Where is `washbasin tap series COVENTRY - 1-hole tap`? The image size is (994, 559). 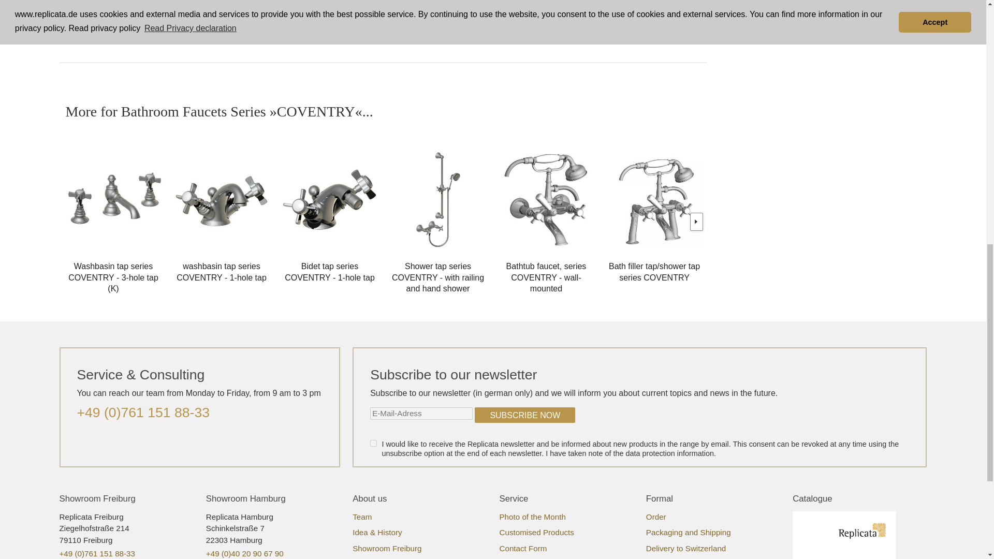
washbasin tap series COVENTRY - 1-hole tap is located at coordinates (222, 268).